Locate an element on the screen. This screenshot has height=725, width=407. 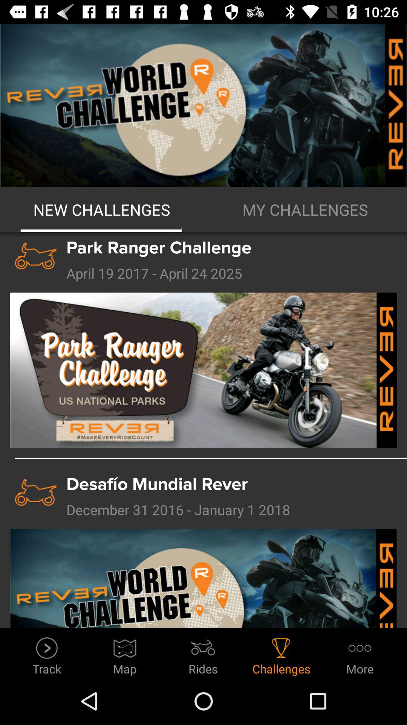
press icon to the left of rides item is located at coordinates (125, 654).